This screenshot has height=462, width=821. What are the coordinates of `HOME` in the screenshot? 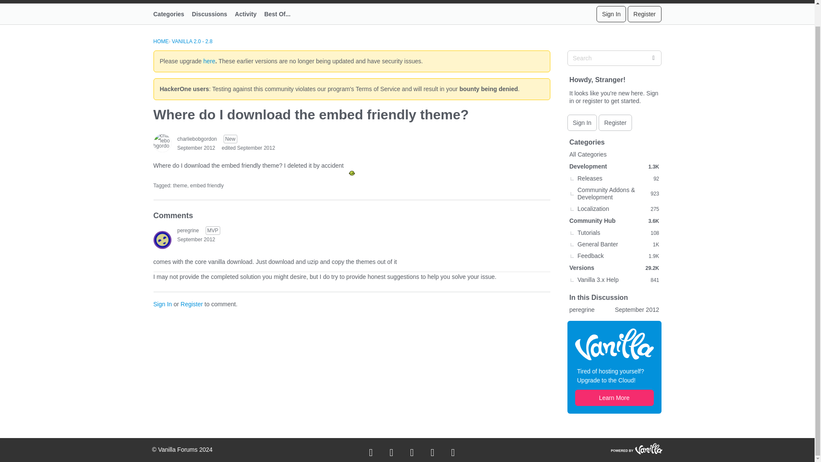 It's located at (160, 41).